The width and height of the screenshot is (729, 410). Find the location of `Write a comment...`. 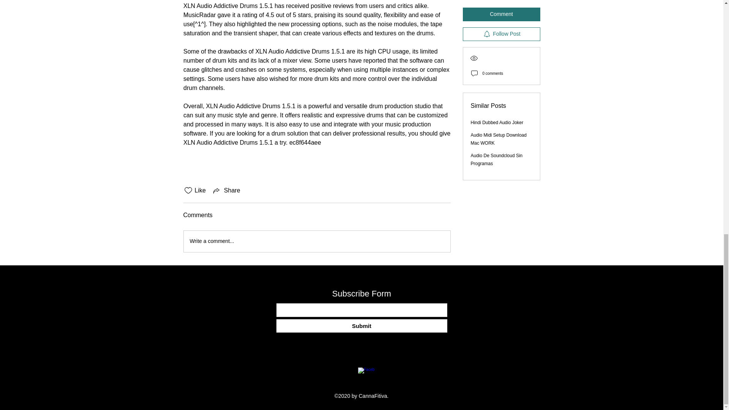

Write a comment... is located at coordinates (317, 241).